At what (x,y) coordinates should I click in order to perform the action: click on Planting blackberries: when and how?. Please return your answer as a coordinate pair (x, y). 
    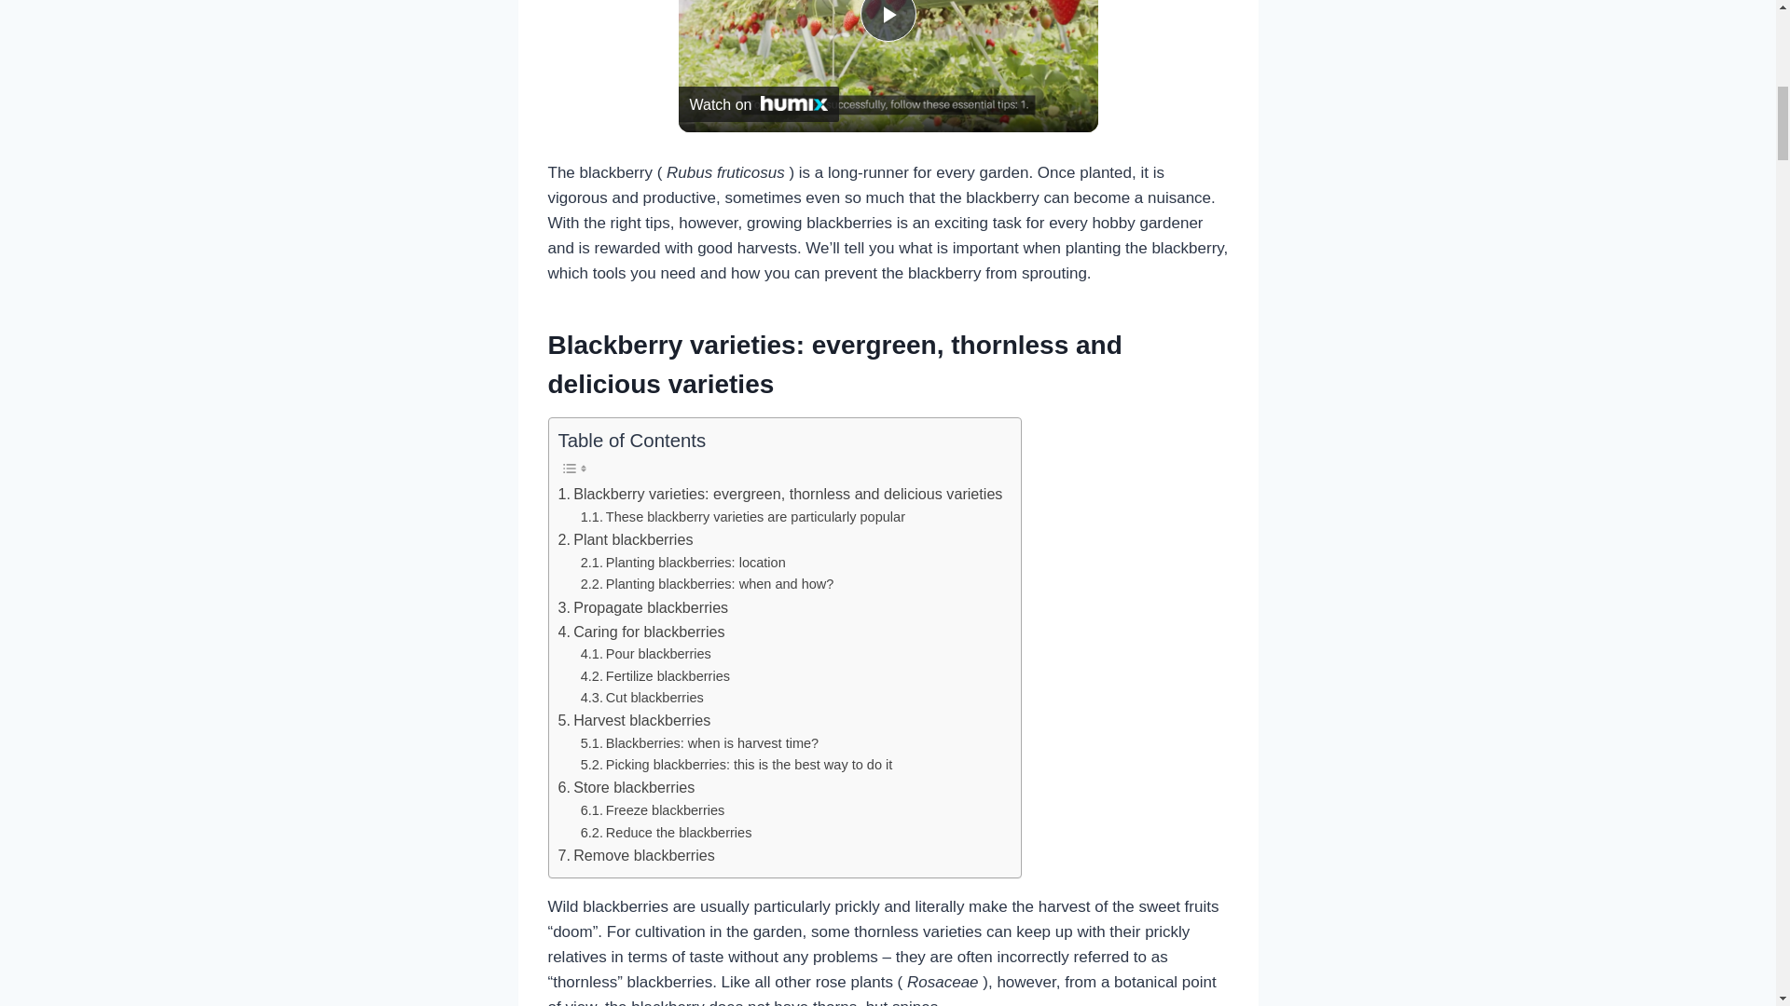
    Looking at the image, I should click on (707, 584).